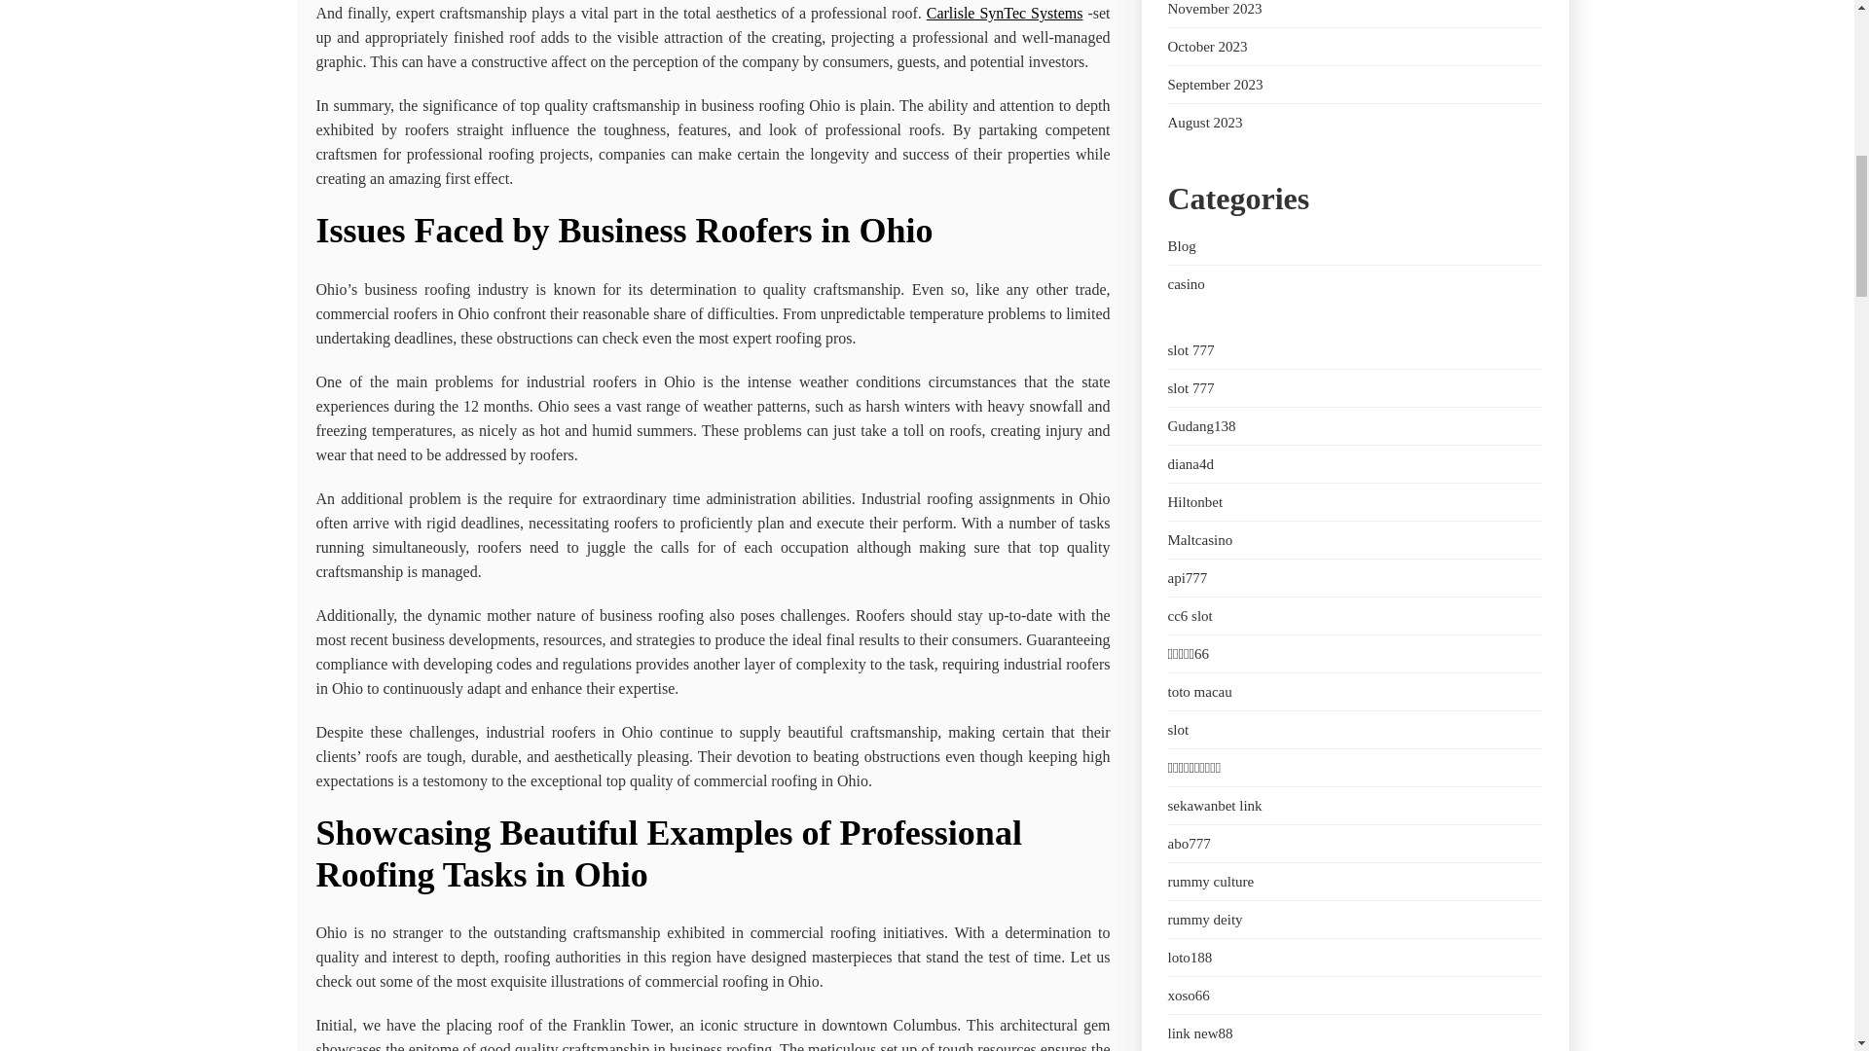 The image size is (1869, 1051). I want to click on diana4d, so click(1191, 463).